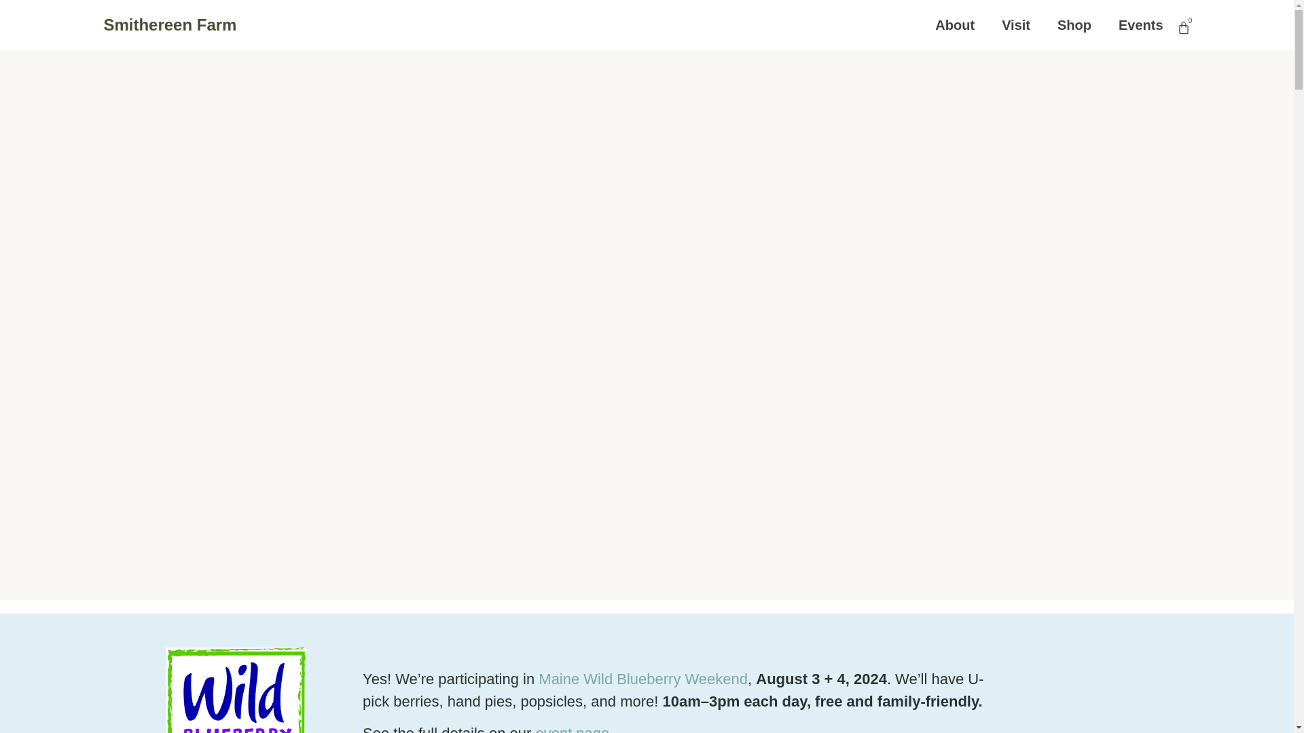 This screenshot has height=733, width=1304. What do you see at coordinates (1074, 24) in the screenshot?
I see `Shop` at bounding box center [1074, 24].